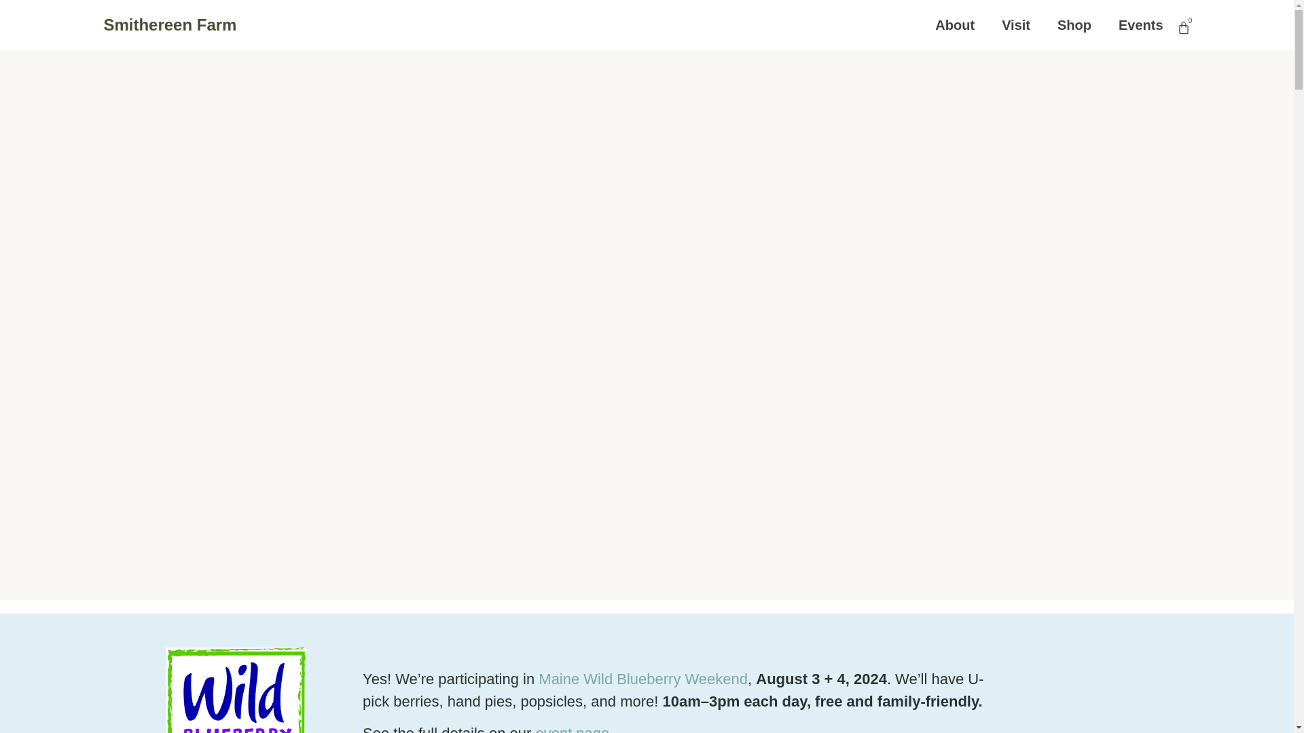 This screenshot has height=733, width=1304. What do you see at coordinates (1074, 24) in the screenshot?
I see `Shop` at bounding box center [1074, 24].